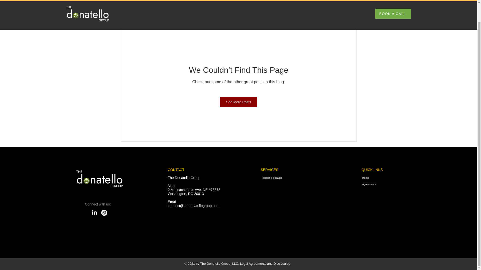 The image size is (481, 270). I want to click on Home, so click(396, 178).